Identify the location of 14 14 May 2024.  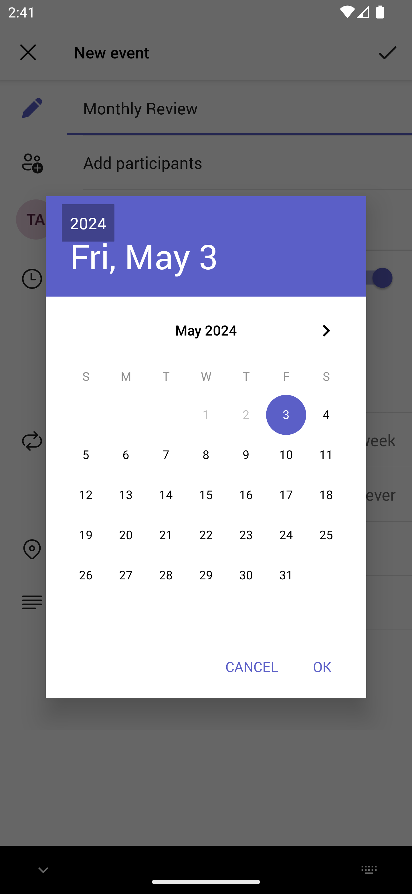
(166, 495).